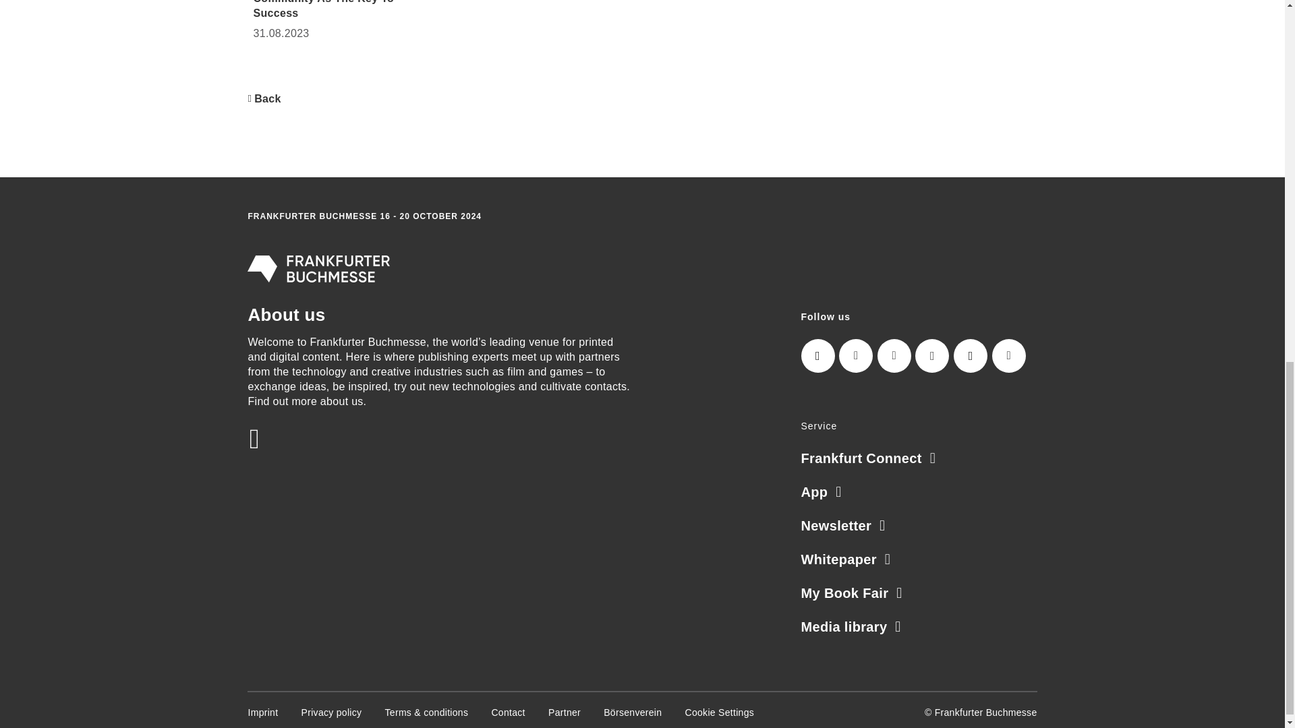  Describe the element at coordinates (932, 356) in the screenshot. I see `Facebook` at that location.